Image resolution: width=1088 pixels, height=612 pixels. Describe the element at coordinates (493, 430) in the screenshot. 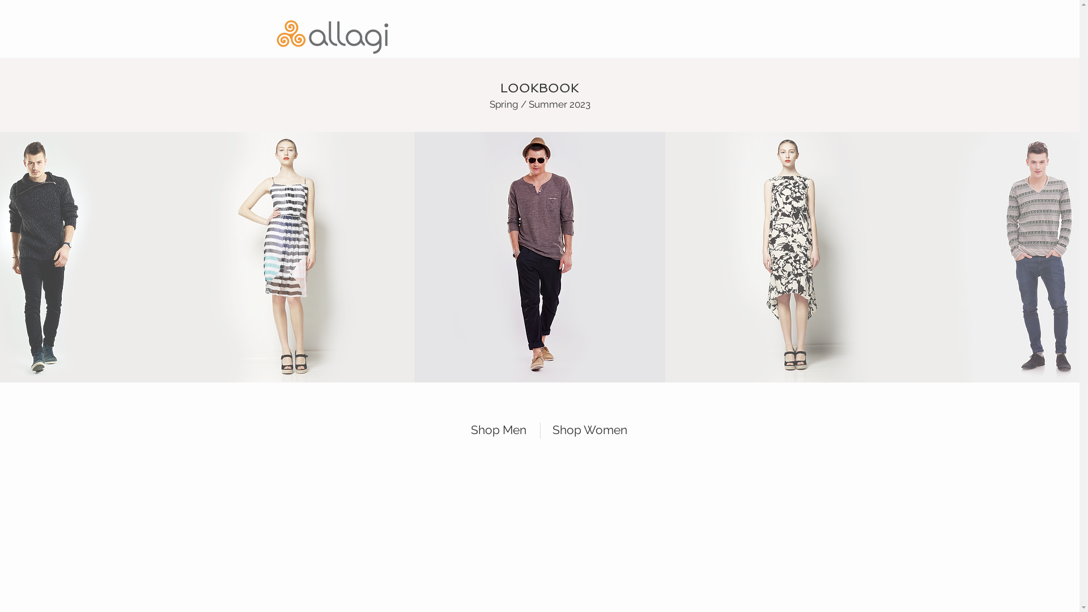

I see `Shop Men` at that location.